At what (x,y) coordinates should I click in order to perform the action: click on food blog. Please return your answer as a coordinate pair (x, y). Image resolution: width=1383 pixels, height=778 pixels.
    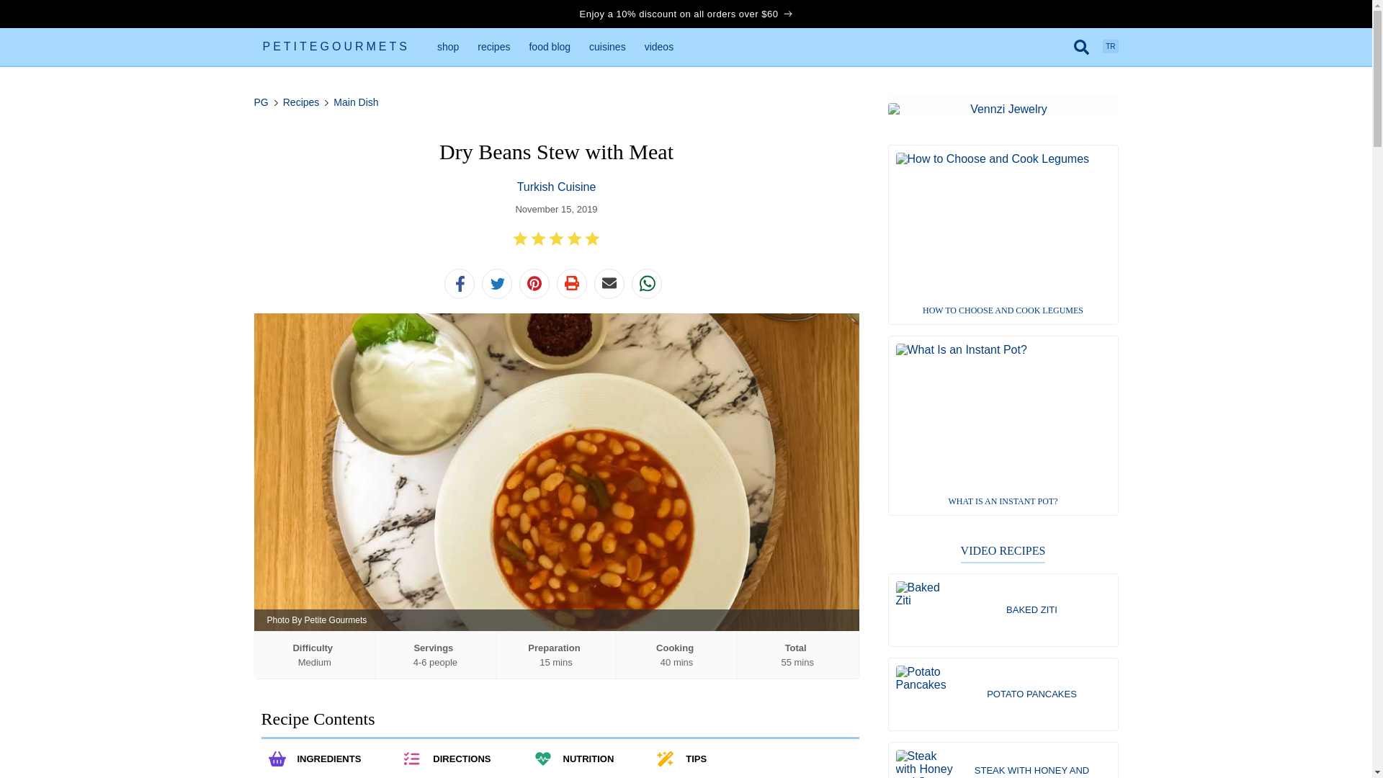
    Looking at the image, I should click on (549, 46).